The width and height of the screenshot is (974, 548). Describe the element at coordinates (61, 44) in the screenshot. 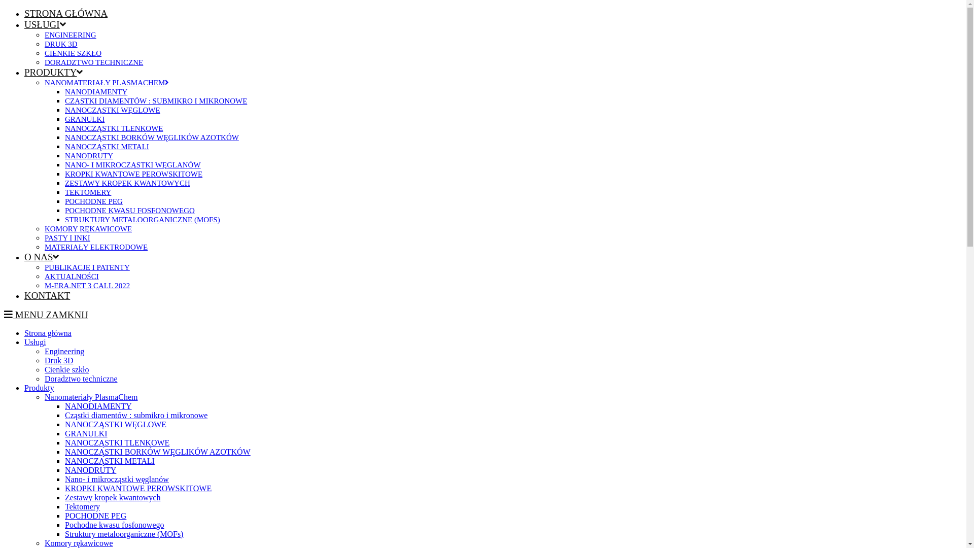

I see `DRUK 3D` at that location.